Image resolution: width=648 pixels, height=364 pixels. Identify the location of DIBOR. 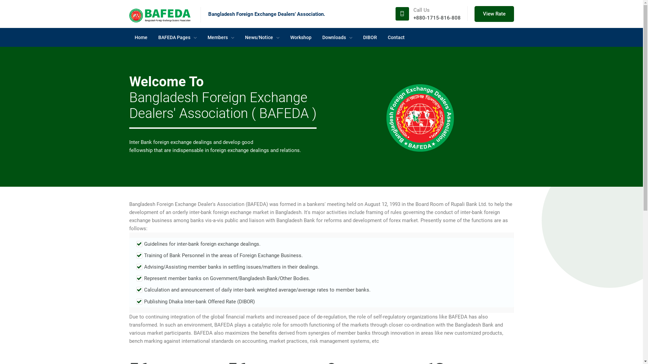
(370, 37).